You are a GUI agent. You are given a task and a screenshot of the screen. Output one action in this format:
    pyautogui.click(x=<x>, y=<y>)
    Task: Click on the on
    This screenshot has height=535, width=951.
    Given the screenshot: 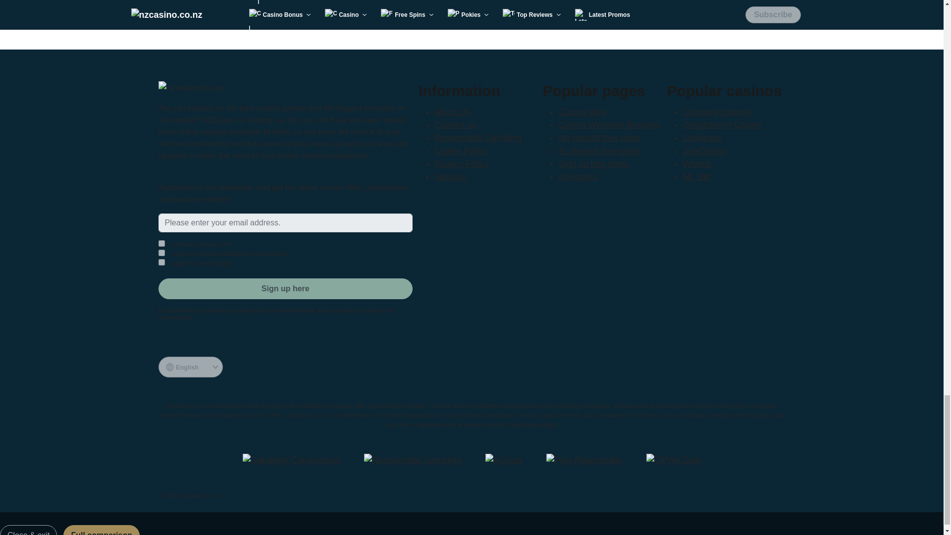 What is the action you would take?
    pyautogui.click(x=161, y=262)
    